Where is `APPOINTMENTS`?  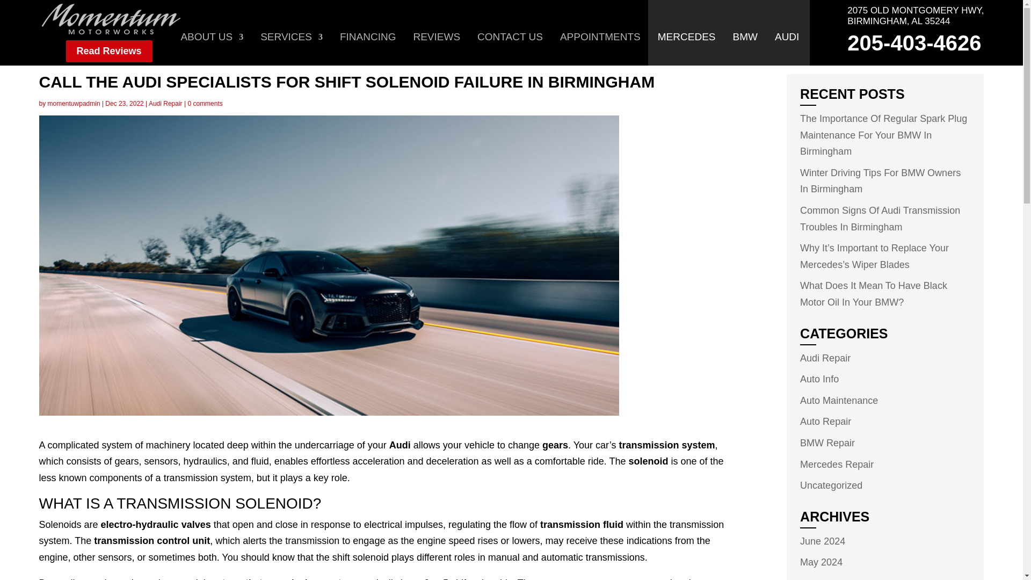 APPOINTMENTS is located at coordinates (600, 49).